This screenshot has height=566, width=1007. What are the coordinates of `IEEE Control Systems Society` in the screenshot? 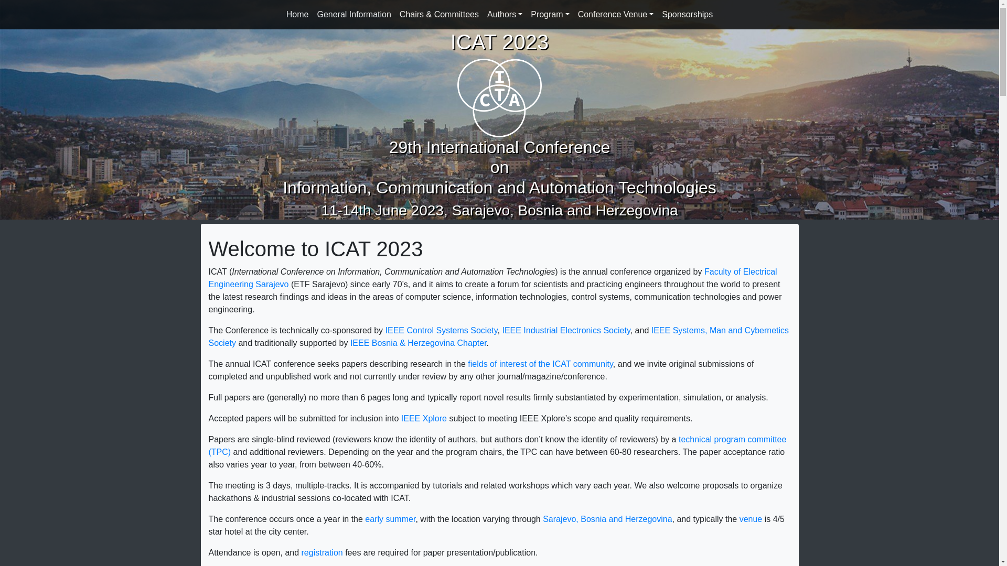 It's located at (442, 330).